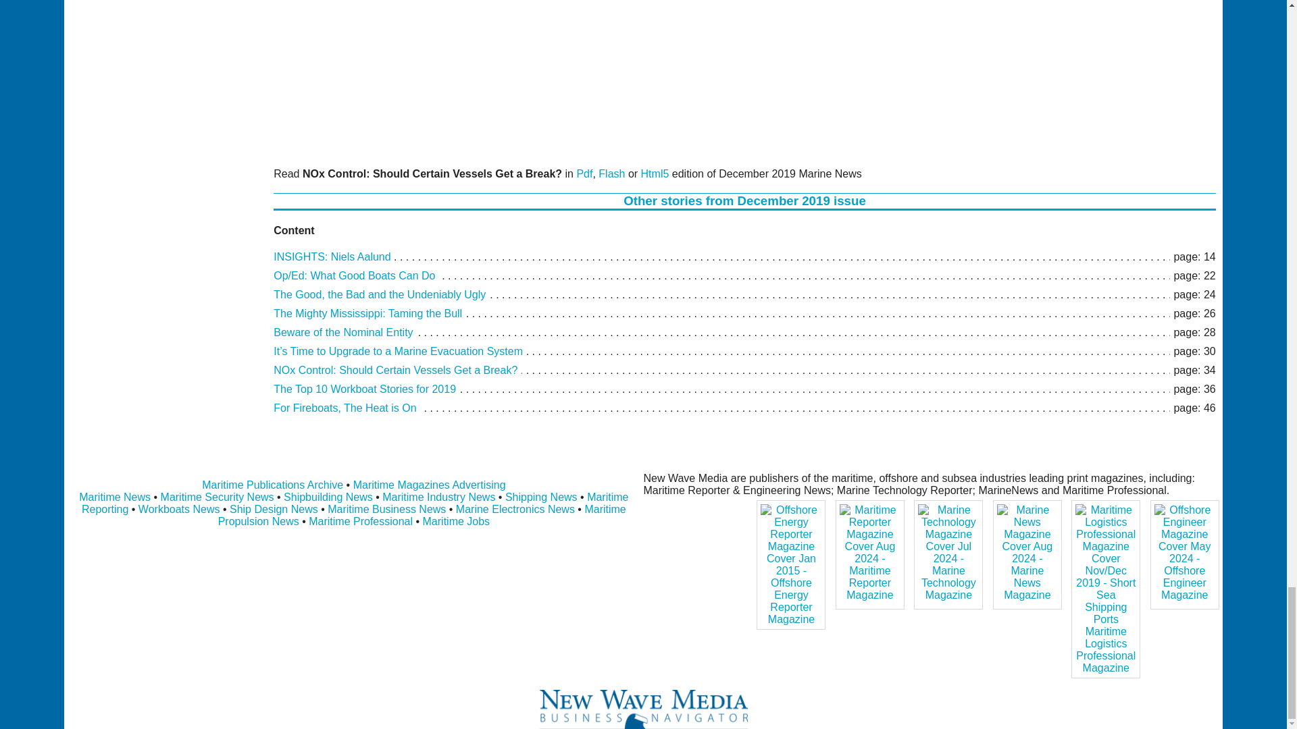 Image resolution: width=1297 pixels, height=729 pixels. What do you see at coordinates (180, 509) in the screenshot?
I see `Workboat, Pushboat, Tugboat` at bounding box center [180, 509].